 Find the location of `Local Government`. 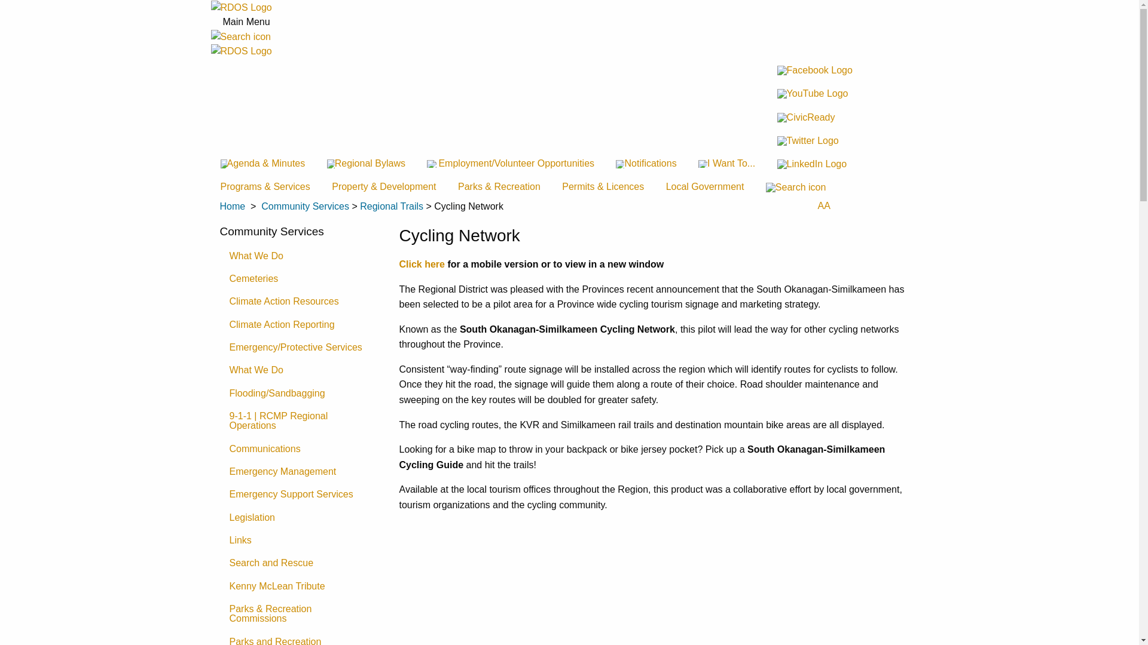

Local Government is located at coordinates (706, 187).